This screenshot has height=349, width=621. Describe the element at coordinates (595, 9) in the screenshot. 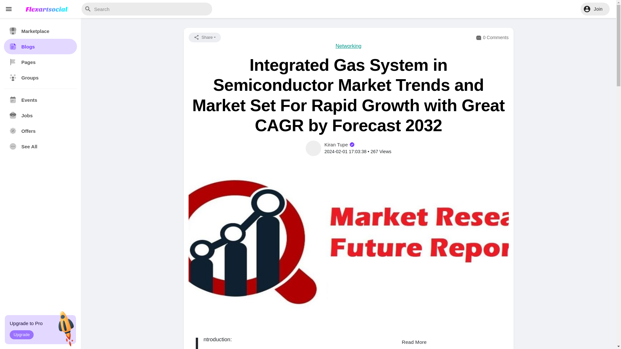

I see `Join` at that location.